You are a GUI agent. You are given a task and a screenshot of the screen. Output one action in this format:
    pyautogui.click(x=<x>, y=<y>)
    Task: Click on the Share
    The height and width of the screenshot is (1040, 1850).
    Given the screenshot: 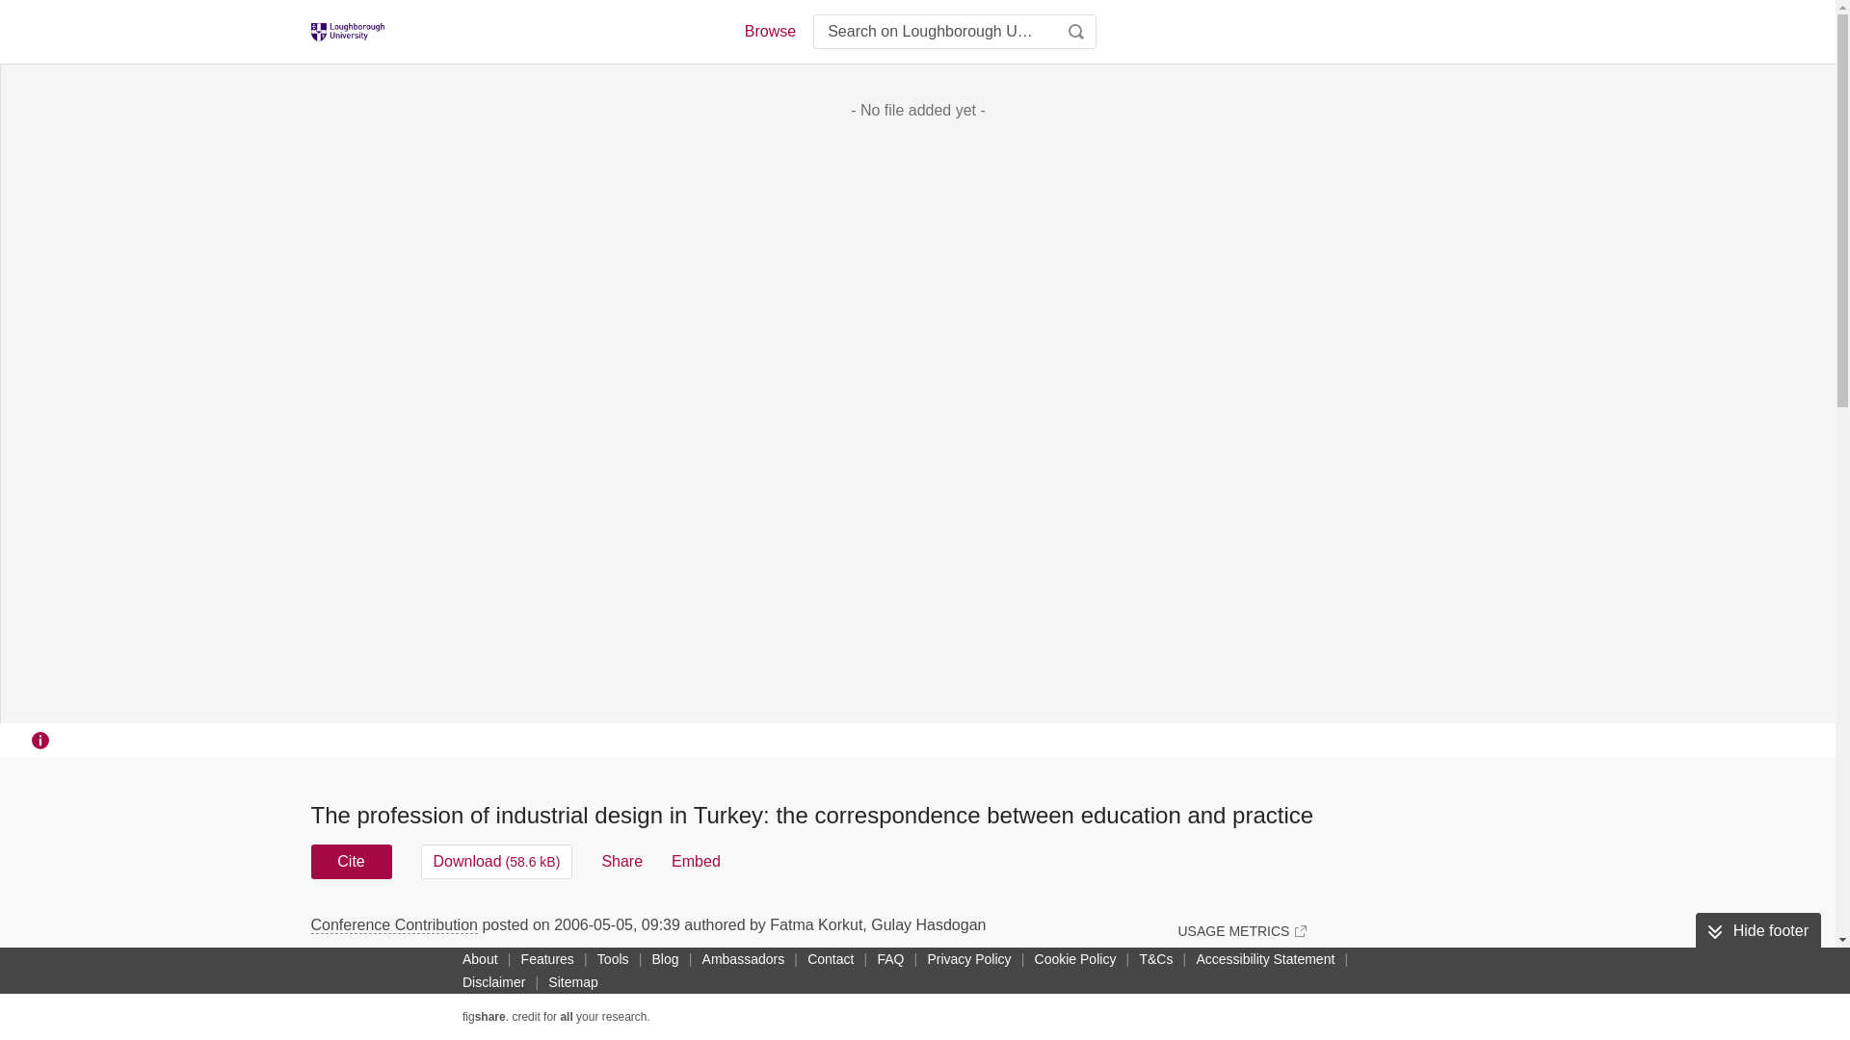 What is the action you would take?
    pyautogui.click(x=621, y=861)
    